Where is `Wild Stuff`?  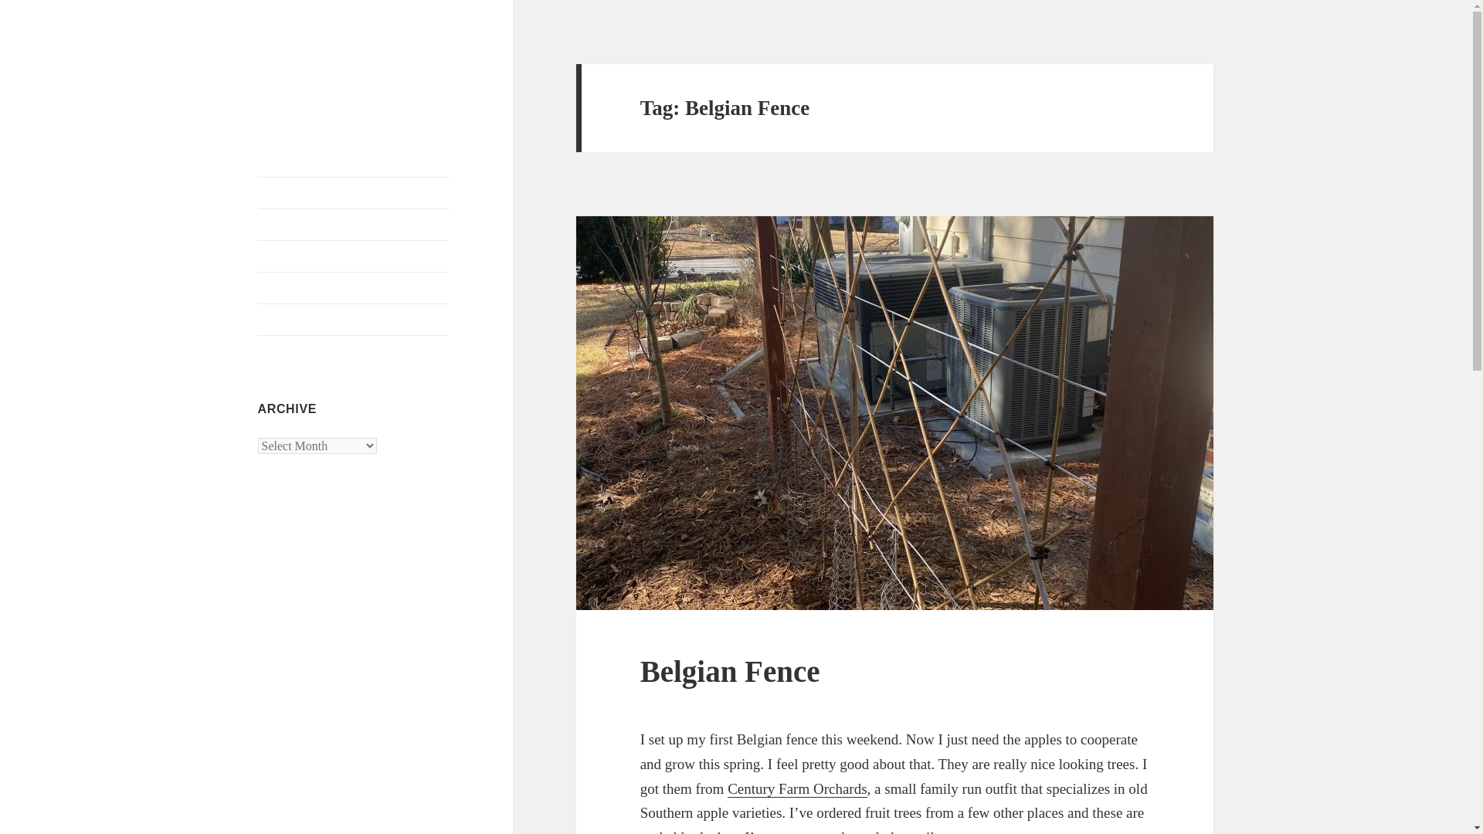 Wild Stuff is located at coordinates (354, 256).